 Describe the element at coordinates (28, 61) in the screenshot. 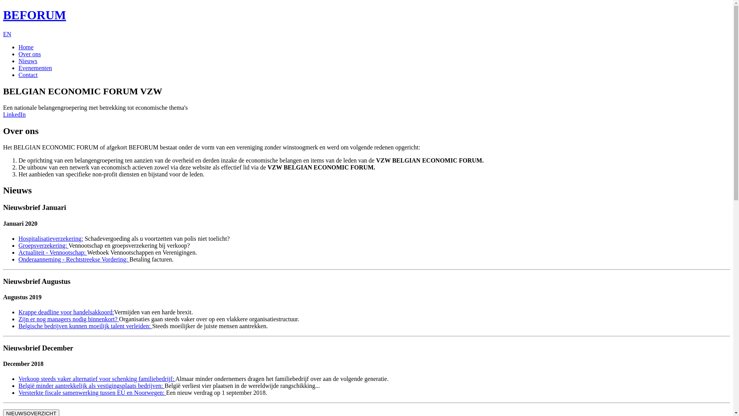

I see `Nieuws` at that location.